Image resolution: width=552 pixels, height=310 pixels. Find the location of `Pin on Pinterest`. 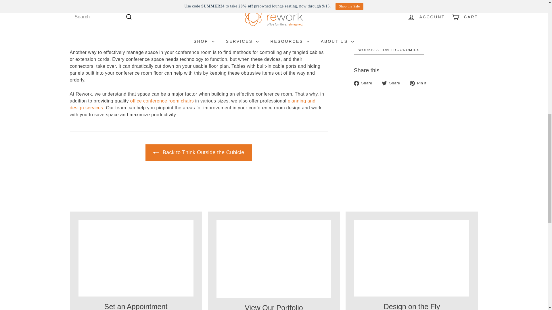

Pin on Pinterest is located at coordinates (420, 83).